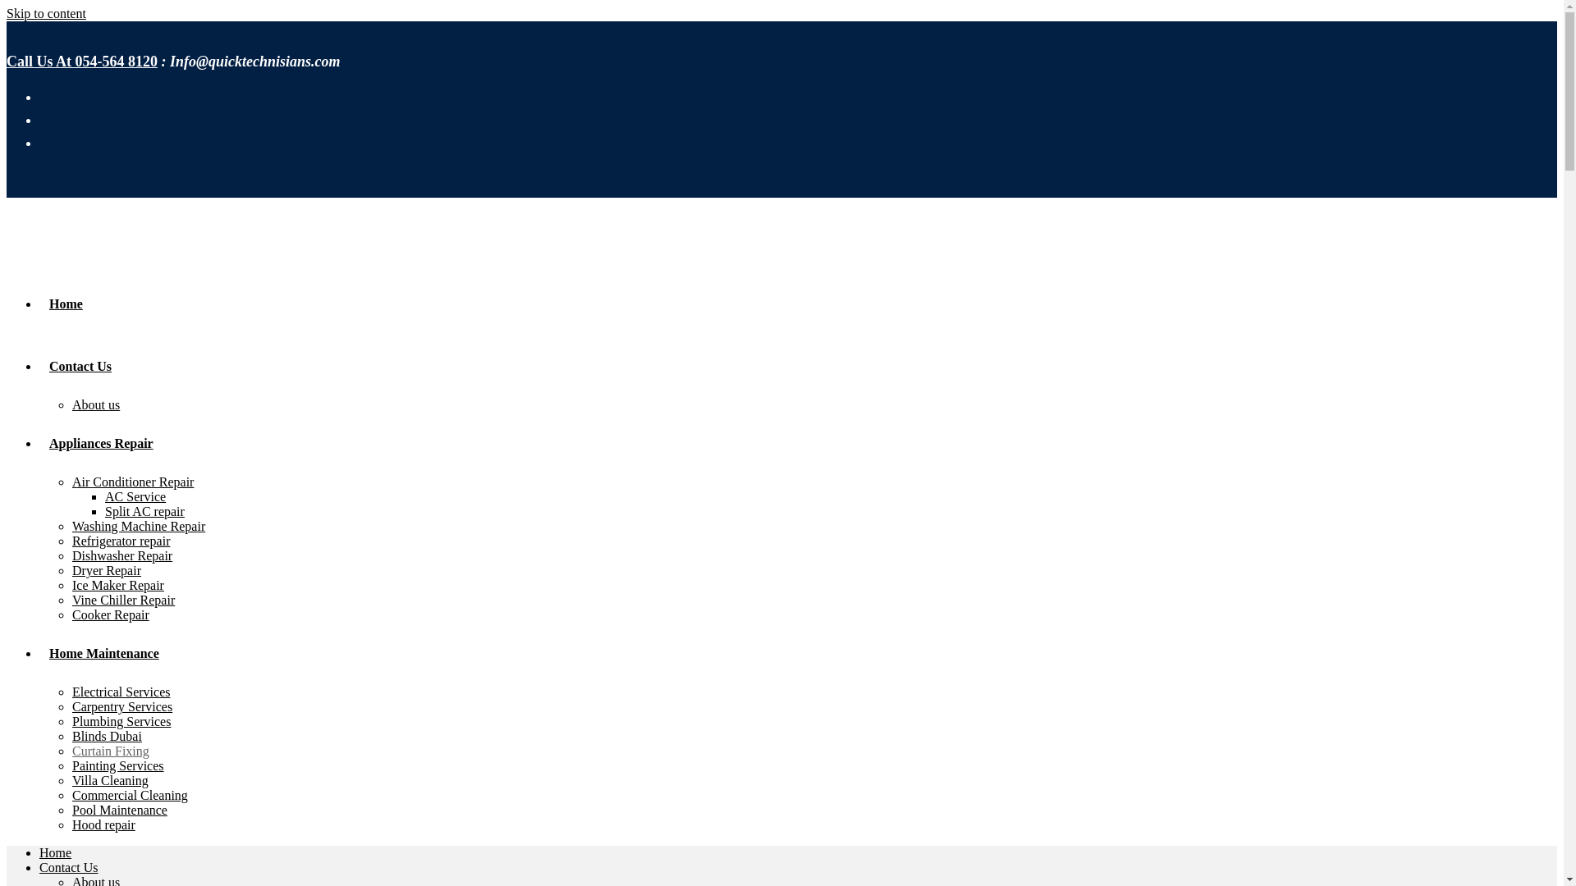  Describe the element at coordinates (121, 555) in the screenshot. I see `Dishwasher Repair` at that location.